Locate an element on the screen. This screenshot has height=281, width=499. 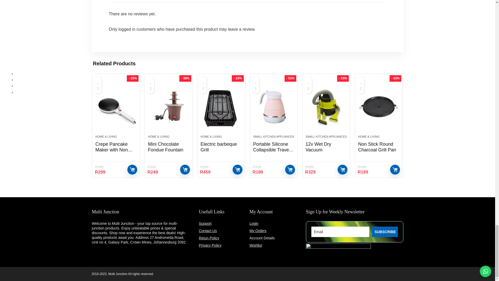
Crepe Pancake Maker with Non Stick Surface is located at coordinates (114, 150).